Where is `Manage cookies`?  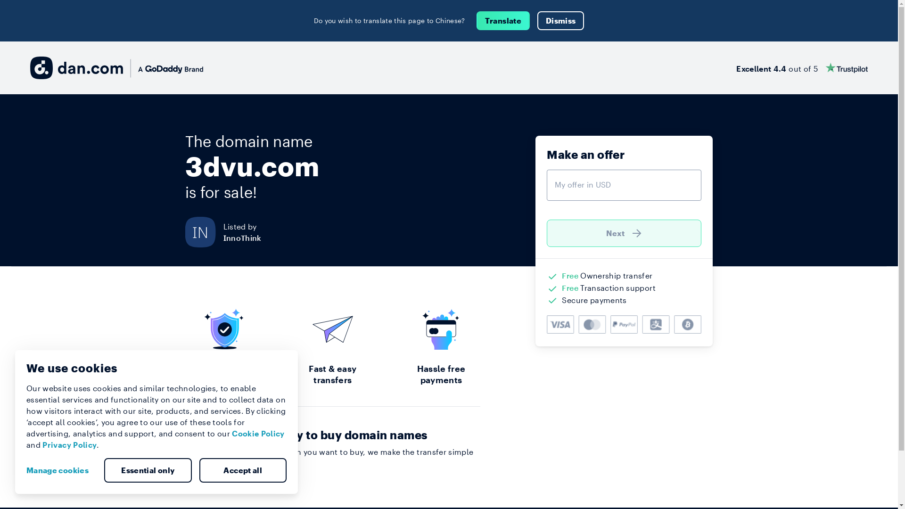 Manage cookies is located at coordinates (61, 470).